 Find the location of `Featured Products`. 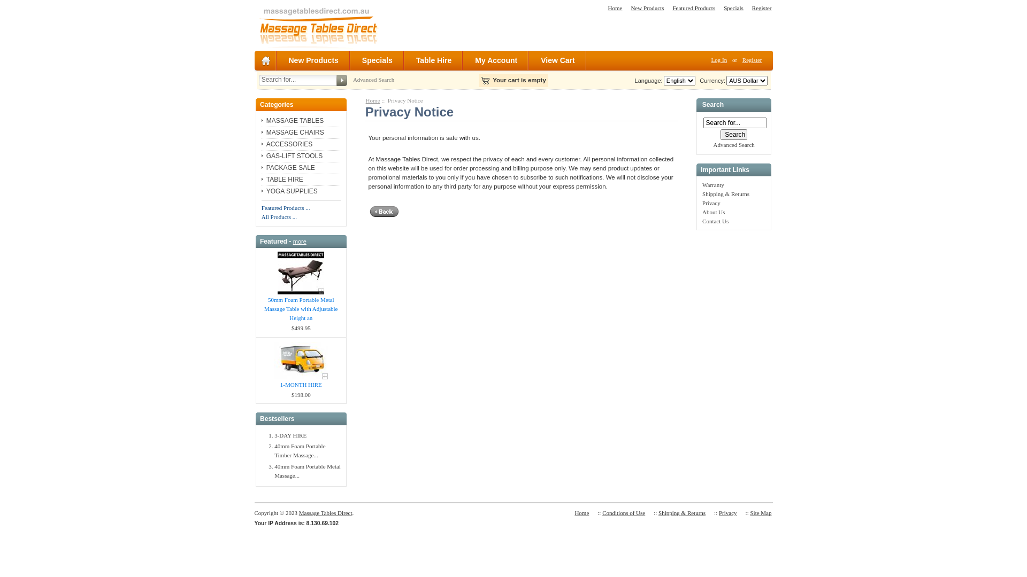

Featured Products is located at coordinates (694, 8).